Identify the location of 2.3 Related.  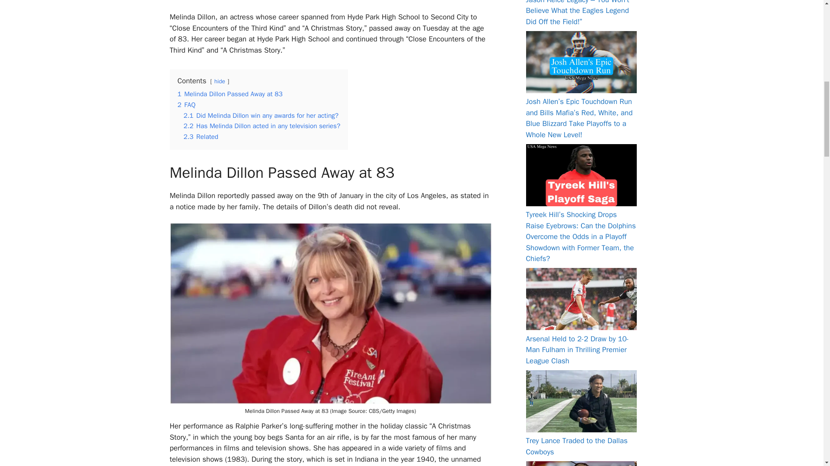
(201, 136).